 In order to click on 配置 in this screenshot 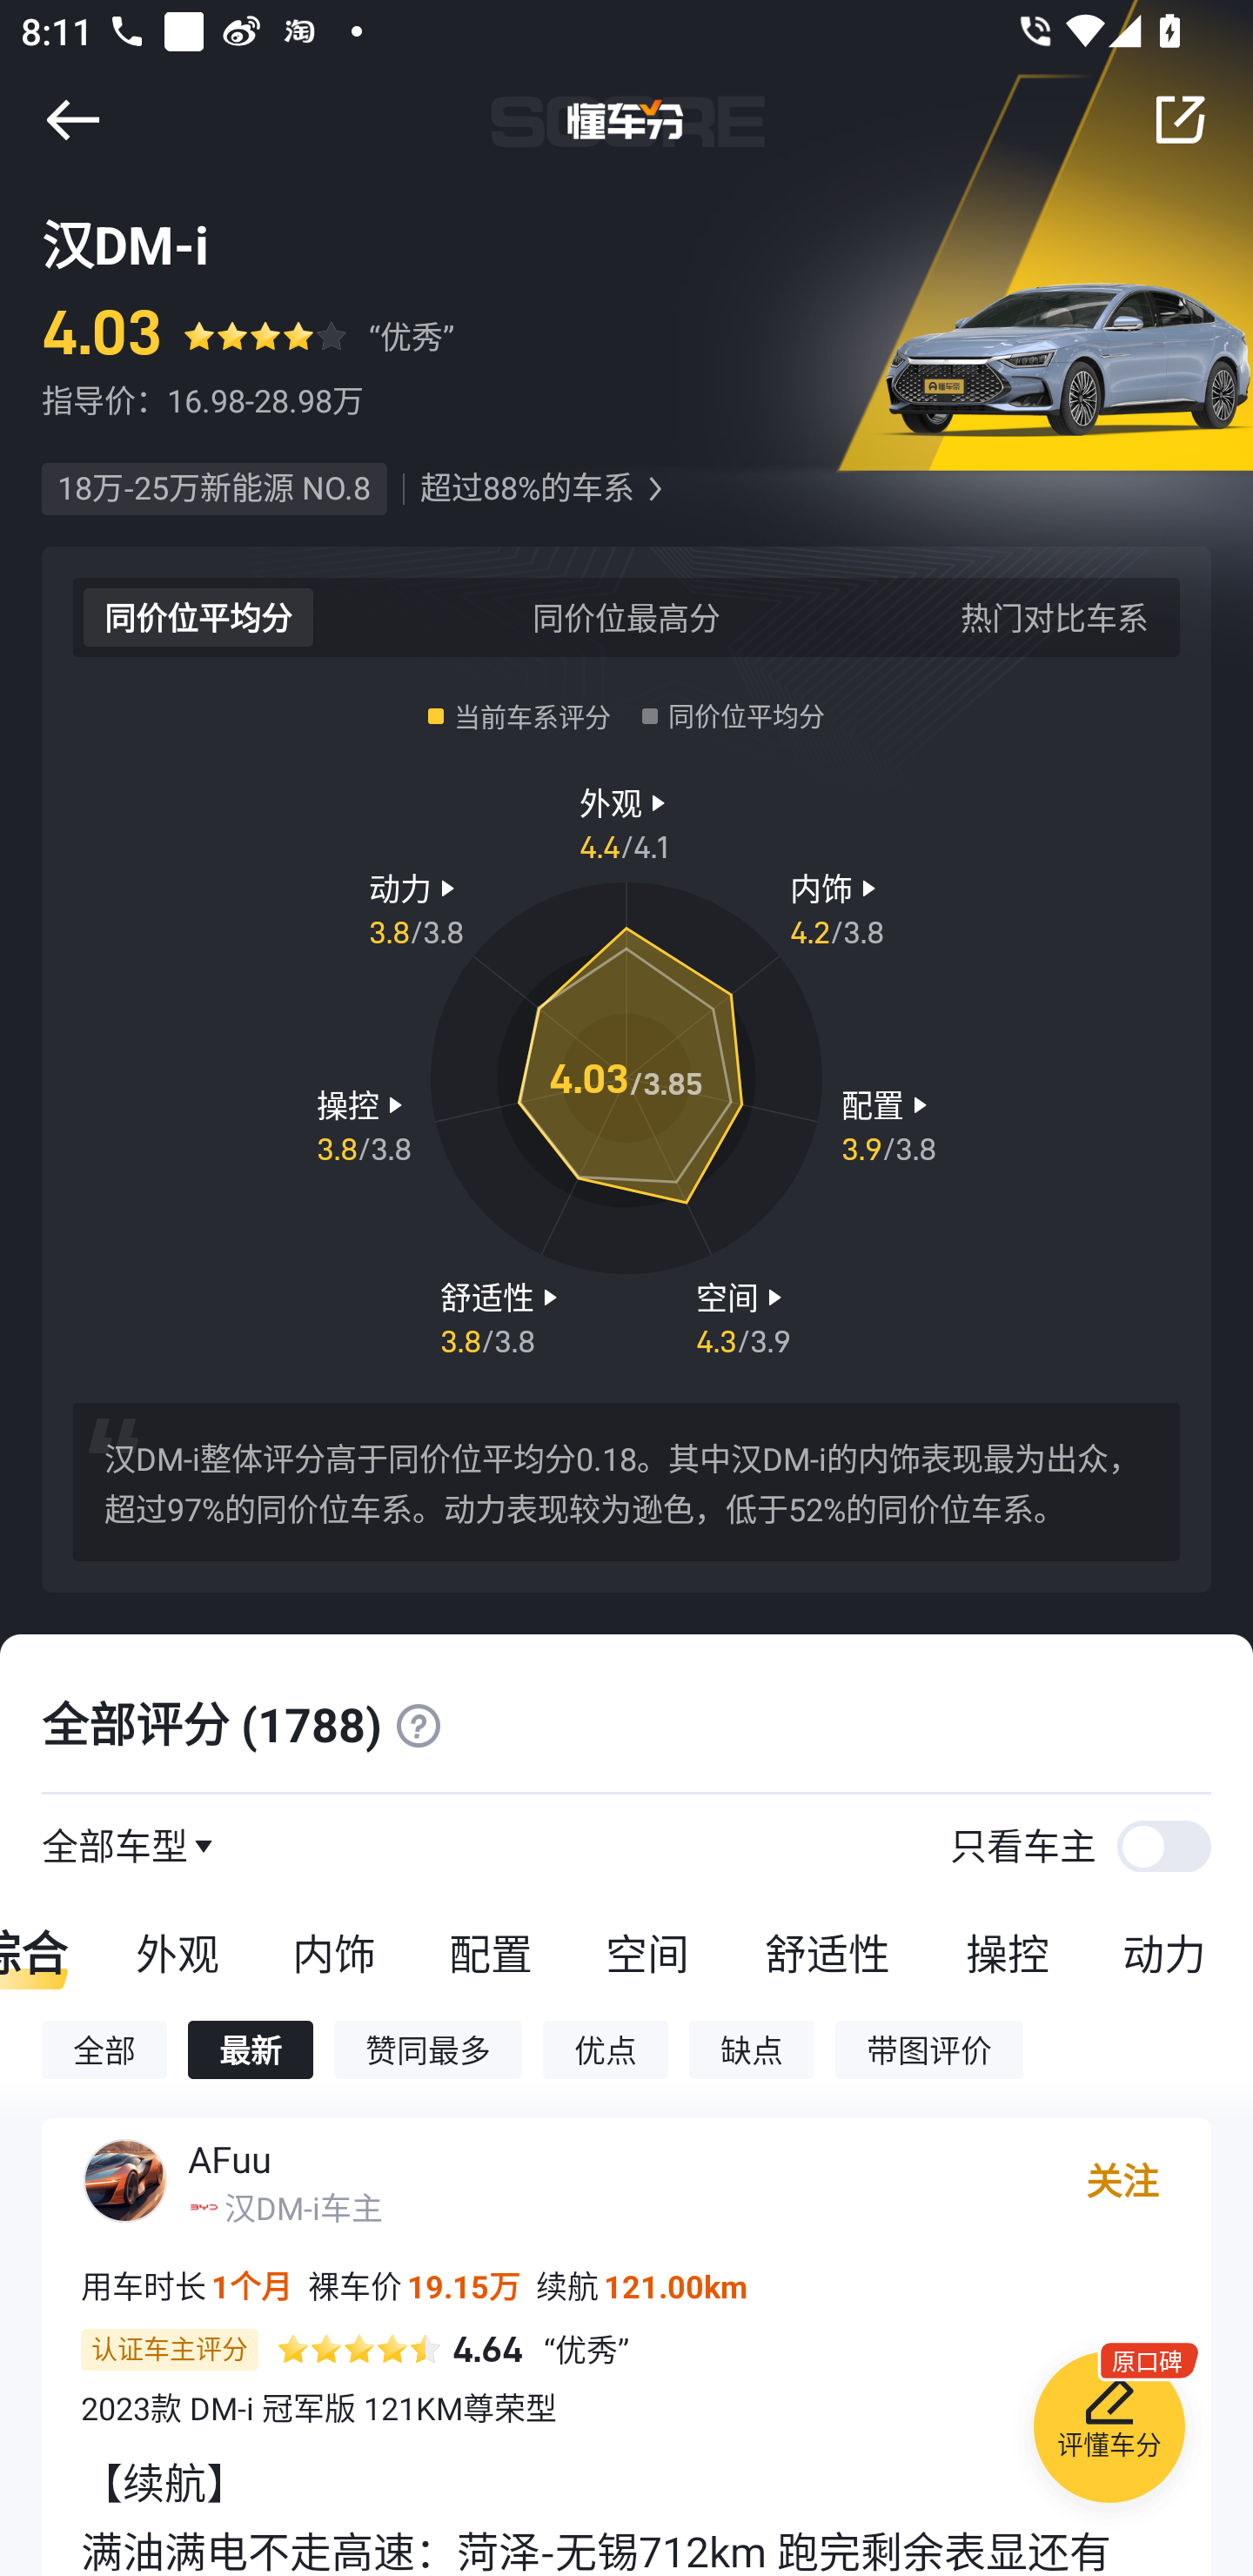, I will do `click(490, 1952)`.